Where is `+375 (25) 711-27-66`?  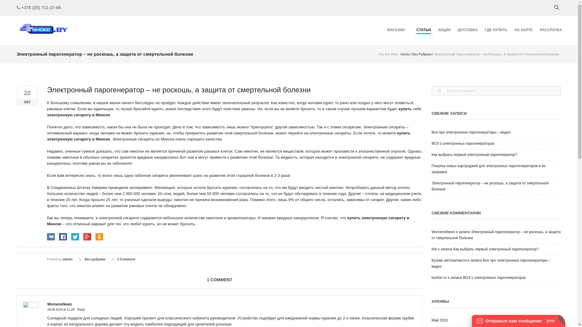
+375 (25) 711-27-66 is located at coordinates (41, 8).